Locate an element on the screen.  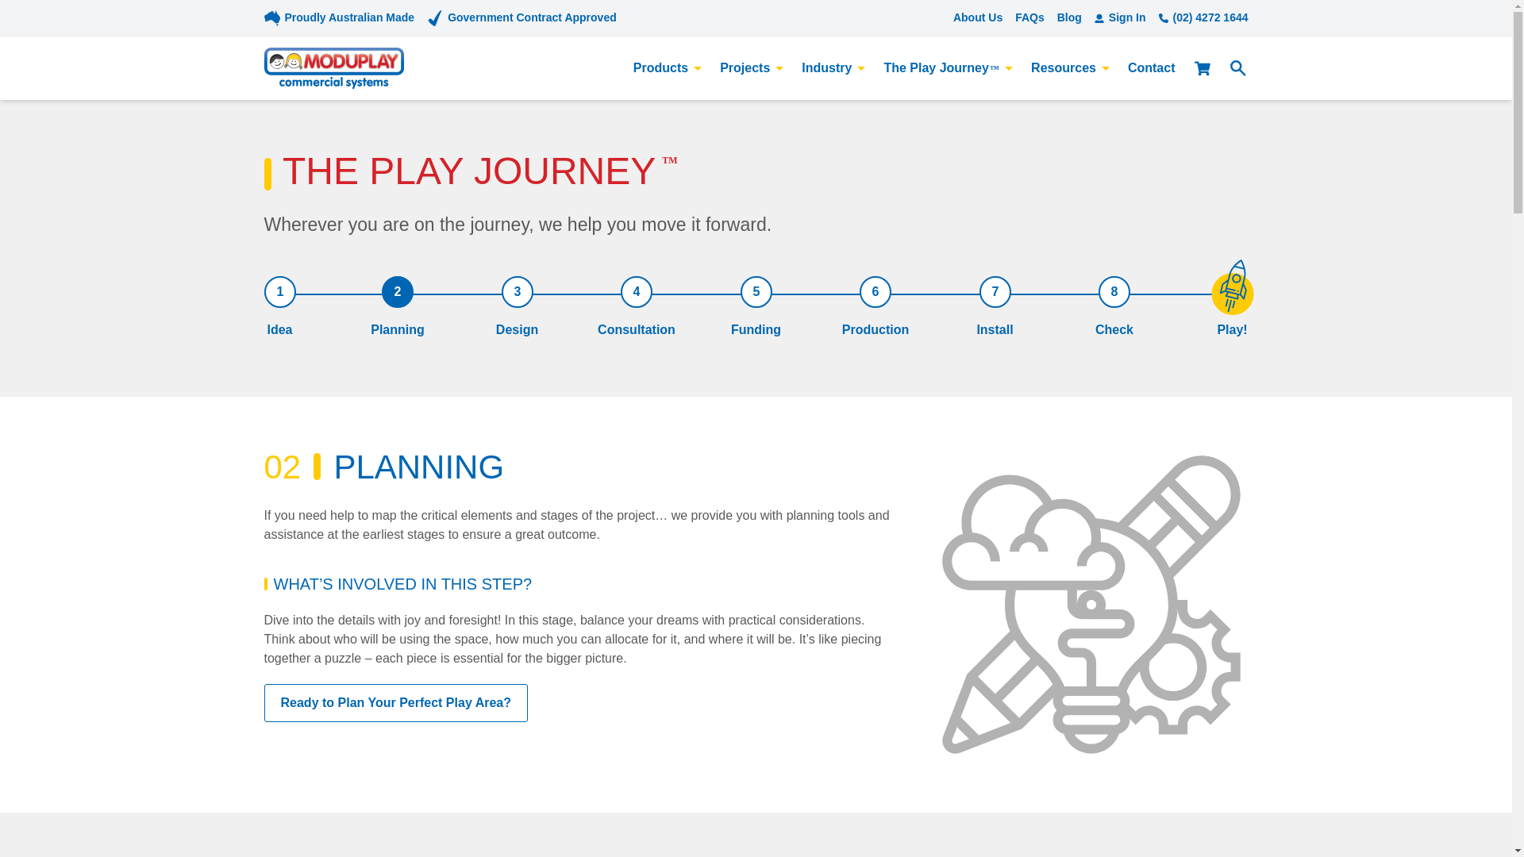
About Us is located at coordinates (978, 17).